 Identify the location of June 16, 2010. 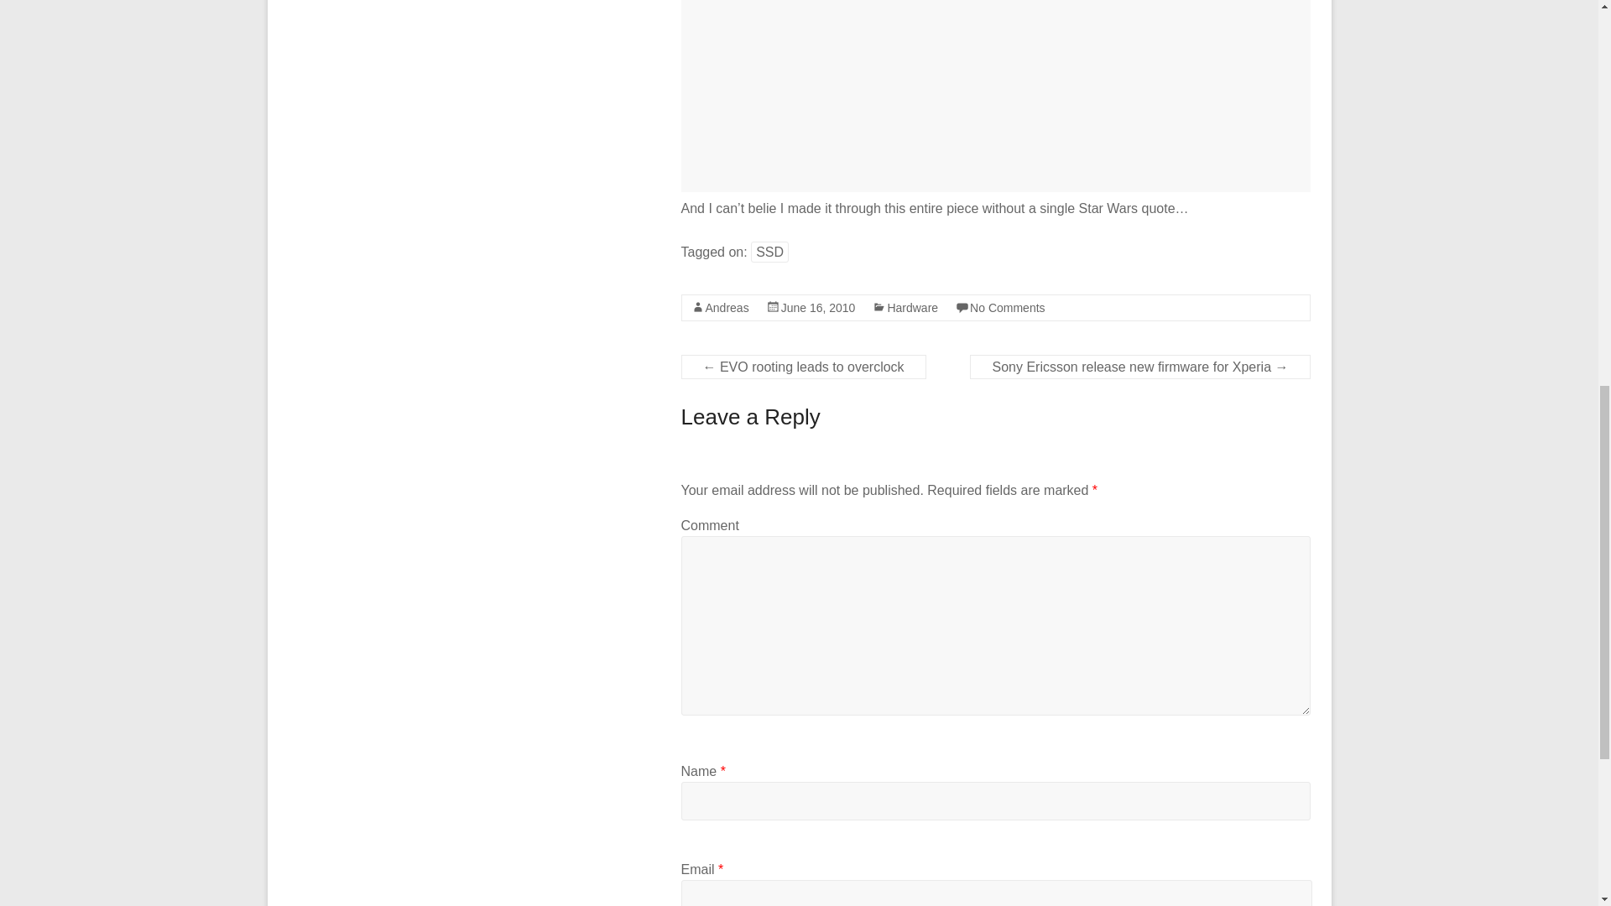
(818, 307).